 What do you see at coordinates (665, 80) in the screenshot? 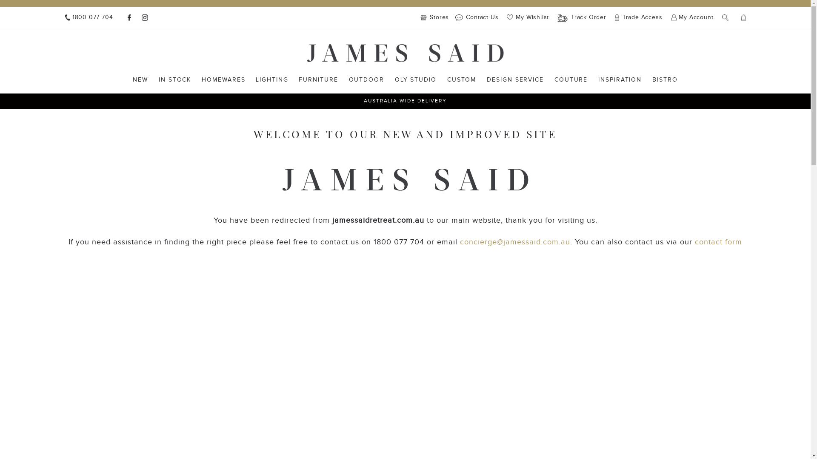
I see `BISTRO` at bounding box center [665, 80].